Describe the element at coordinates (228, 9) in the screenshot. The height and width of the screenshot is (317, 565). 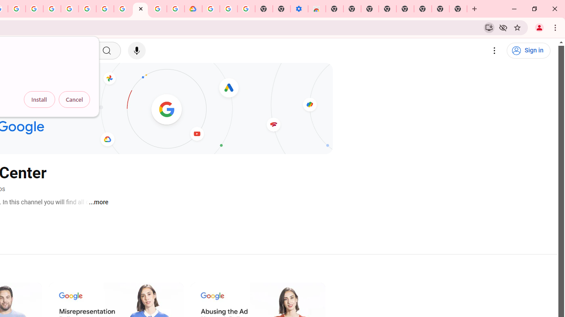
I see `Google Account Help` at that location.